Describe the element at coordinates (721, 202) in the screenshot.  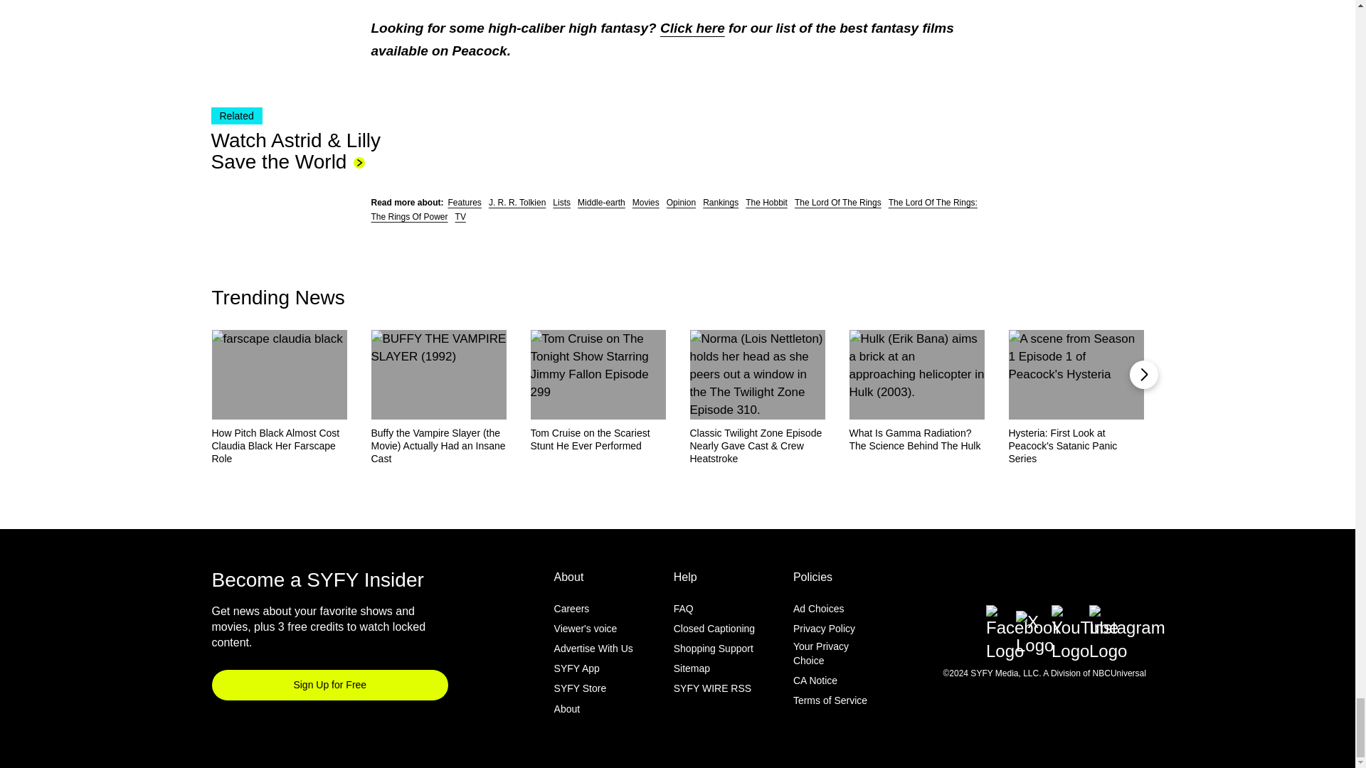
I see `Rankings` at that location.